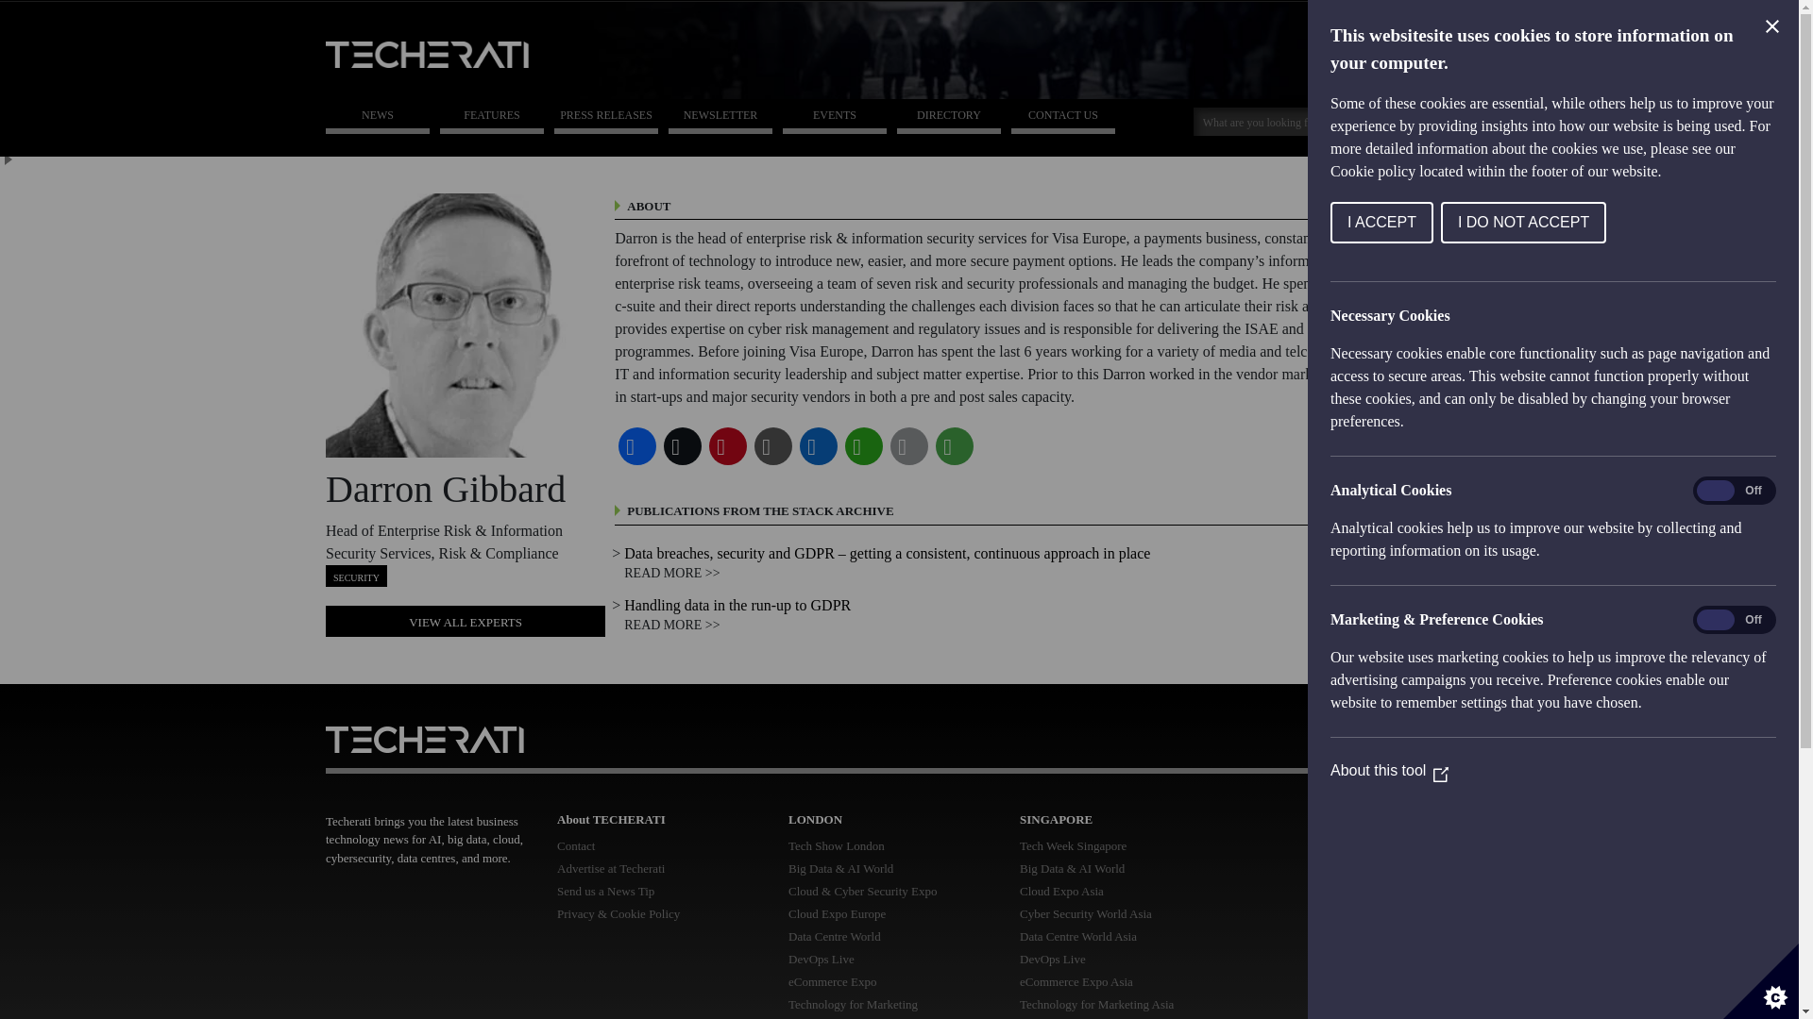 Image resolution: width=1813 pixels, height=1019 pixels. What do you see at coordinates (908, 445) in the screenshot?
I see `Email This` at bounding box center [908, 445].